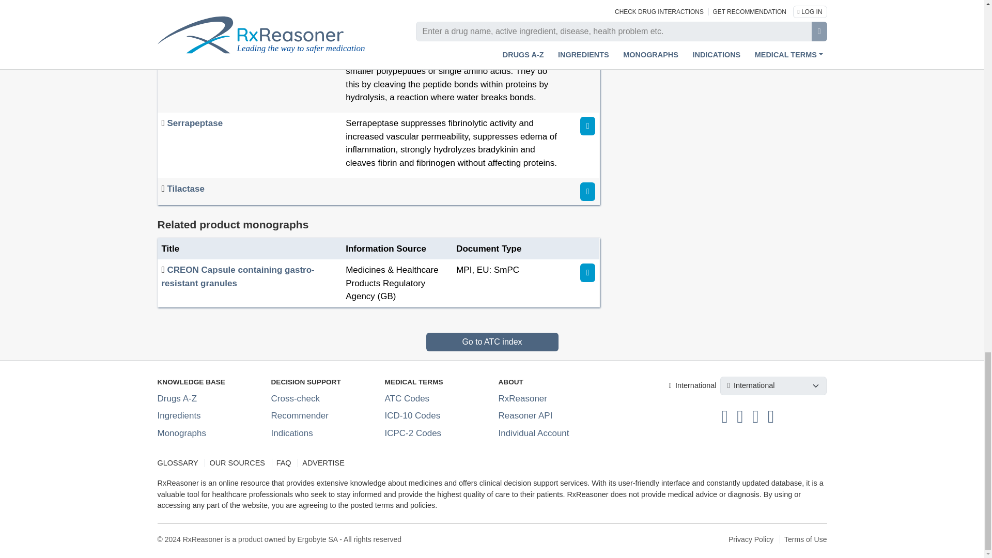 The image size is (992, 558). I want to click on Tilactase, so click(185, 189).